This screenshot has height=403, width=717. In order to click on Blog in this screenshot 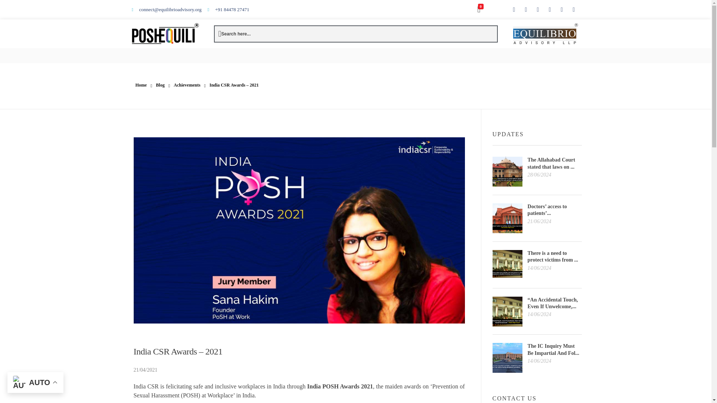, I will do `click(161, 85)`.